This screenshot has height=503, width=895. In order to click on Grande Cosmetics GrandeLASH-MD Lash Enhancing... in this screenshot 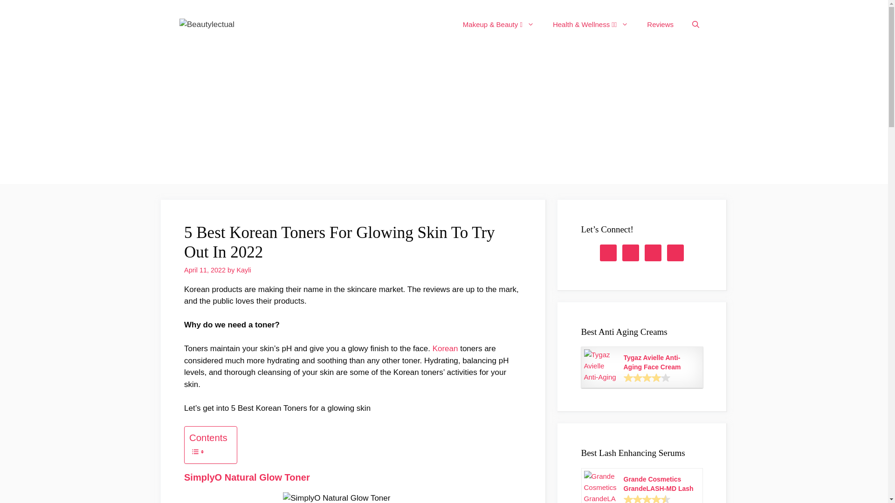, I will do `click(660, 483)`.